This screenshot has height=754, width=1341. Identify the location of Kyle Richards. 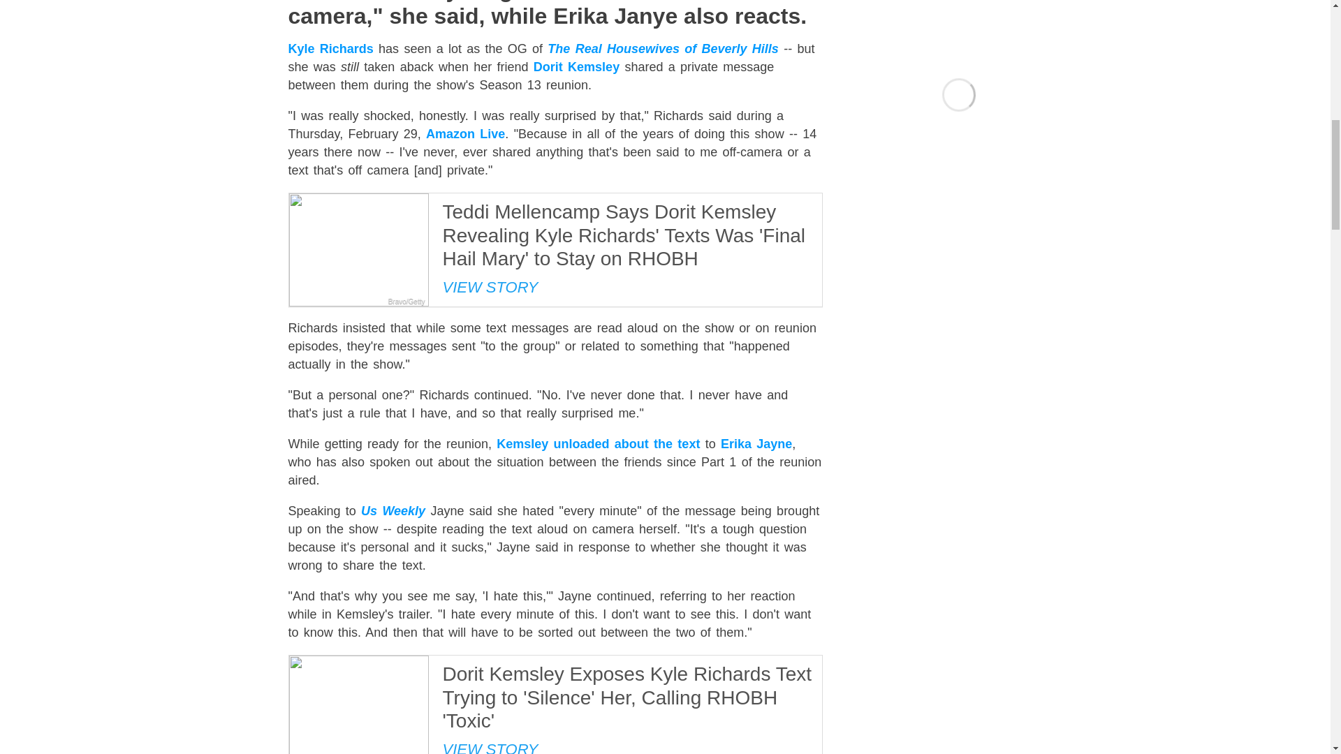
(330, 49).